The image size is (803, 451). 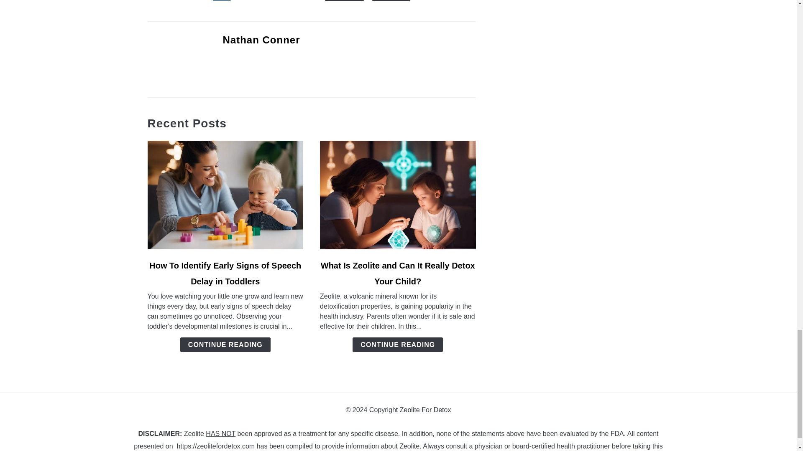 I want to click on link to What Is Zeolite and Can It Really Detox Your Child?, so click(x=398, y=195).